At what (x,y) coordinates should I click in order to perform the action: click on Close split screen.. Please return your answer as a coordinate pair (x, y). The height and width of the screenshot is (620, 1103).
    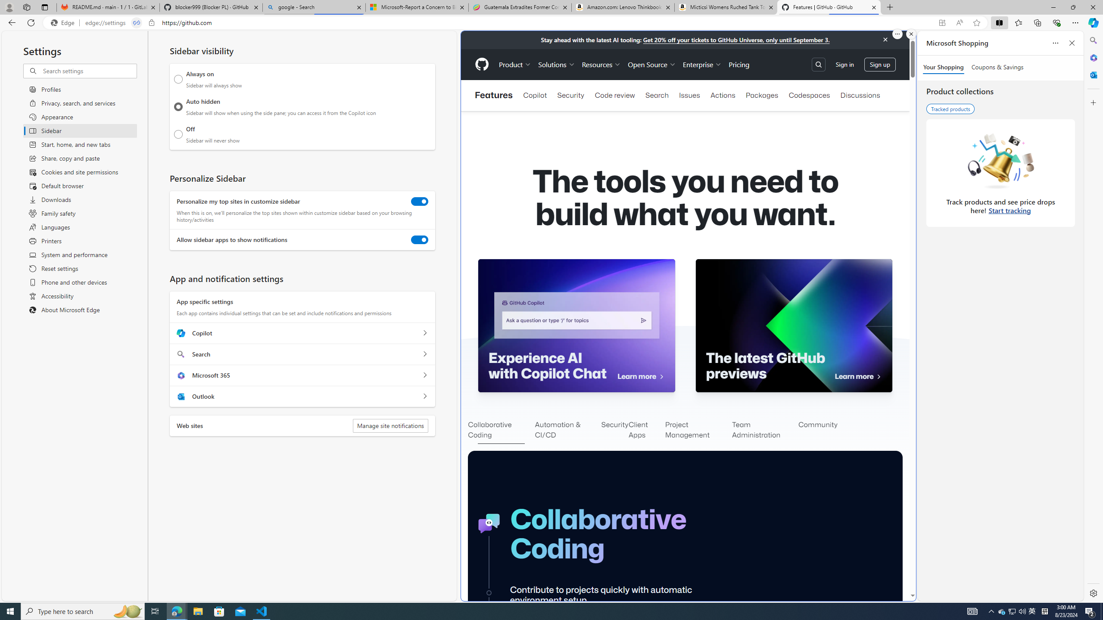
    Looking at the image, I should click on (911, 34).